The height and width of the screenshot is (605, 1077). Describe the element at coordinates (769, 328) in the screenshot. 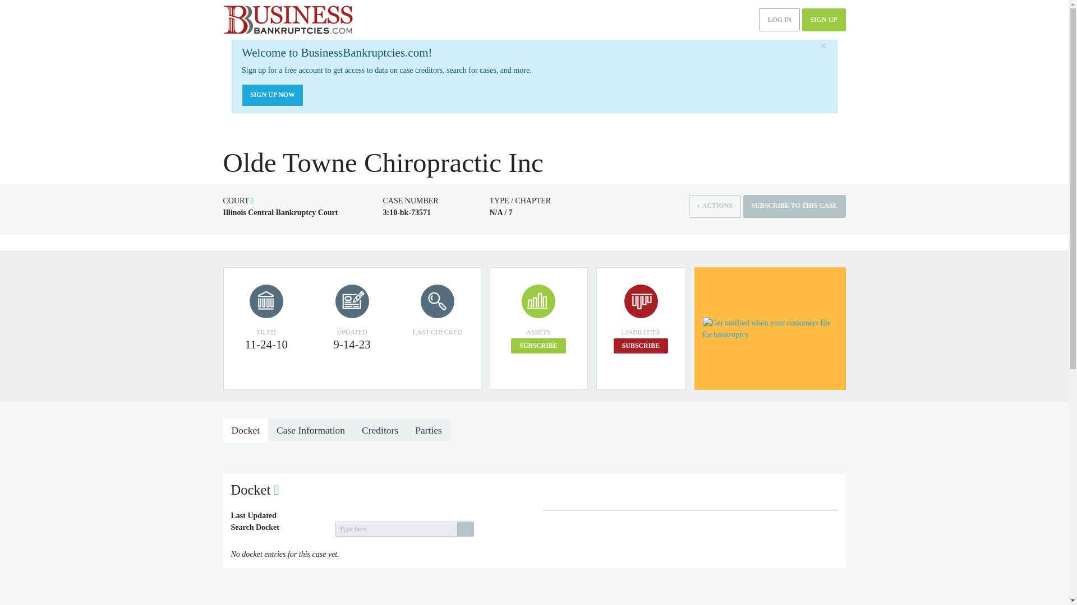

I see `Get notified when your customers file for bankruptcy` at that location.